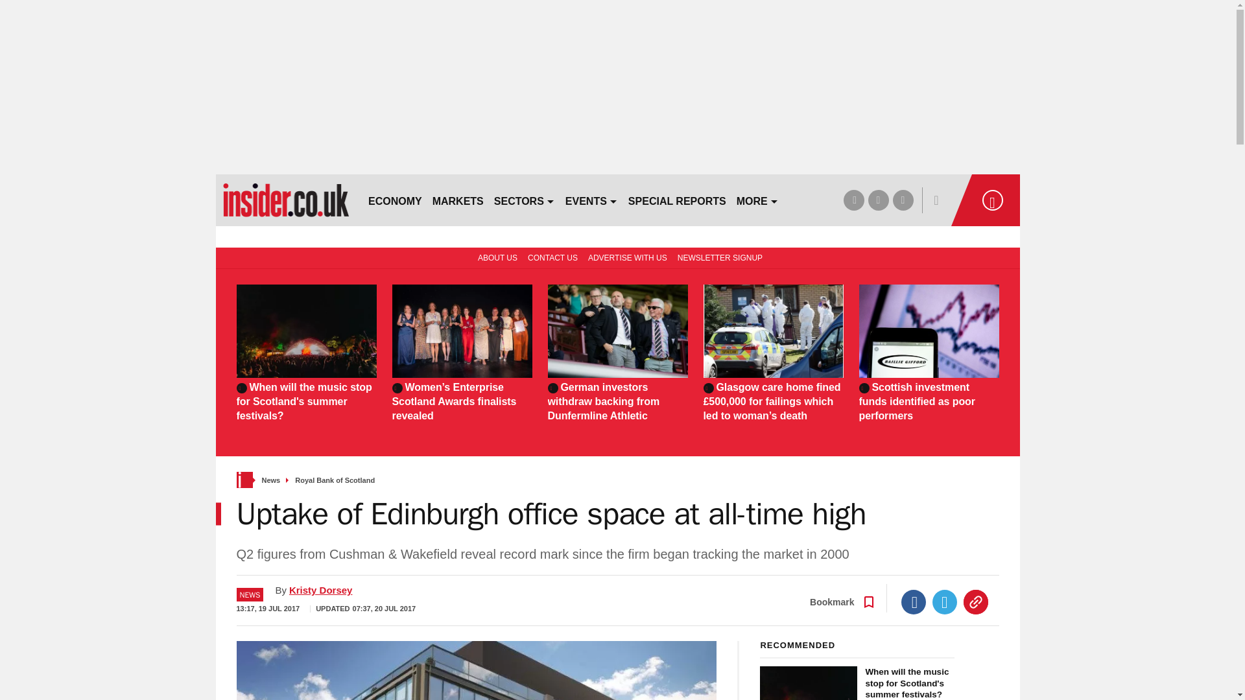 The image size is (1245, 700). I want to click on Facebook, so click(914, 602).